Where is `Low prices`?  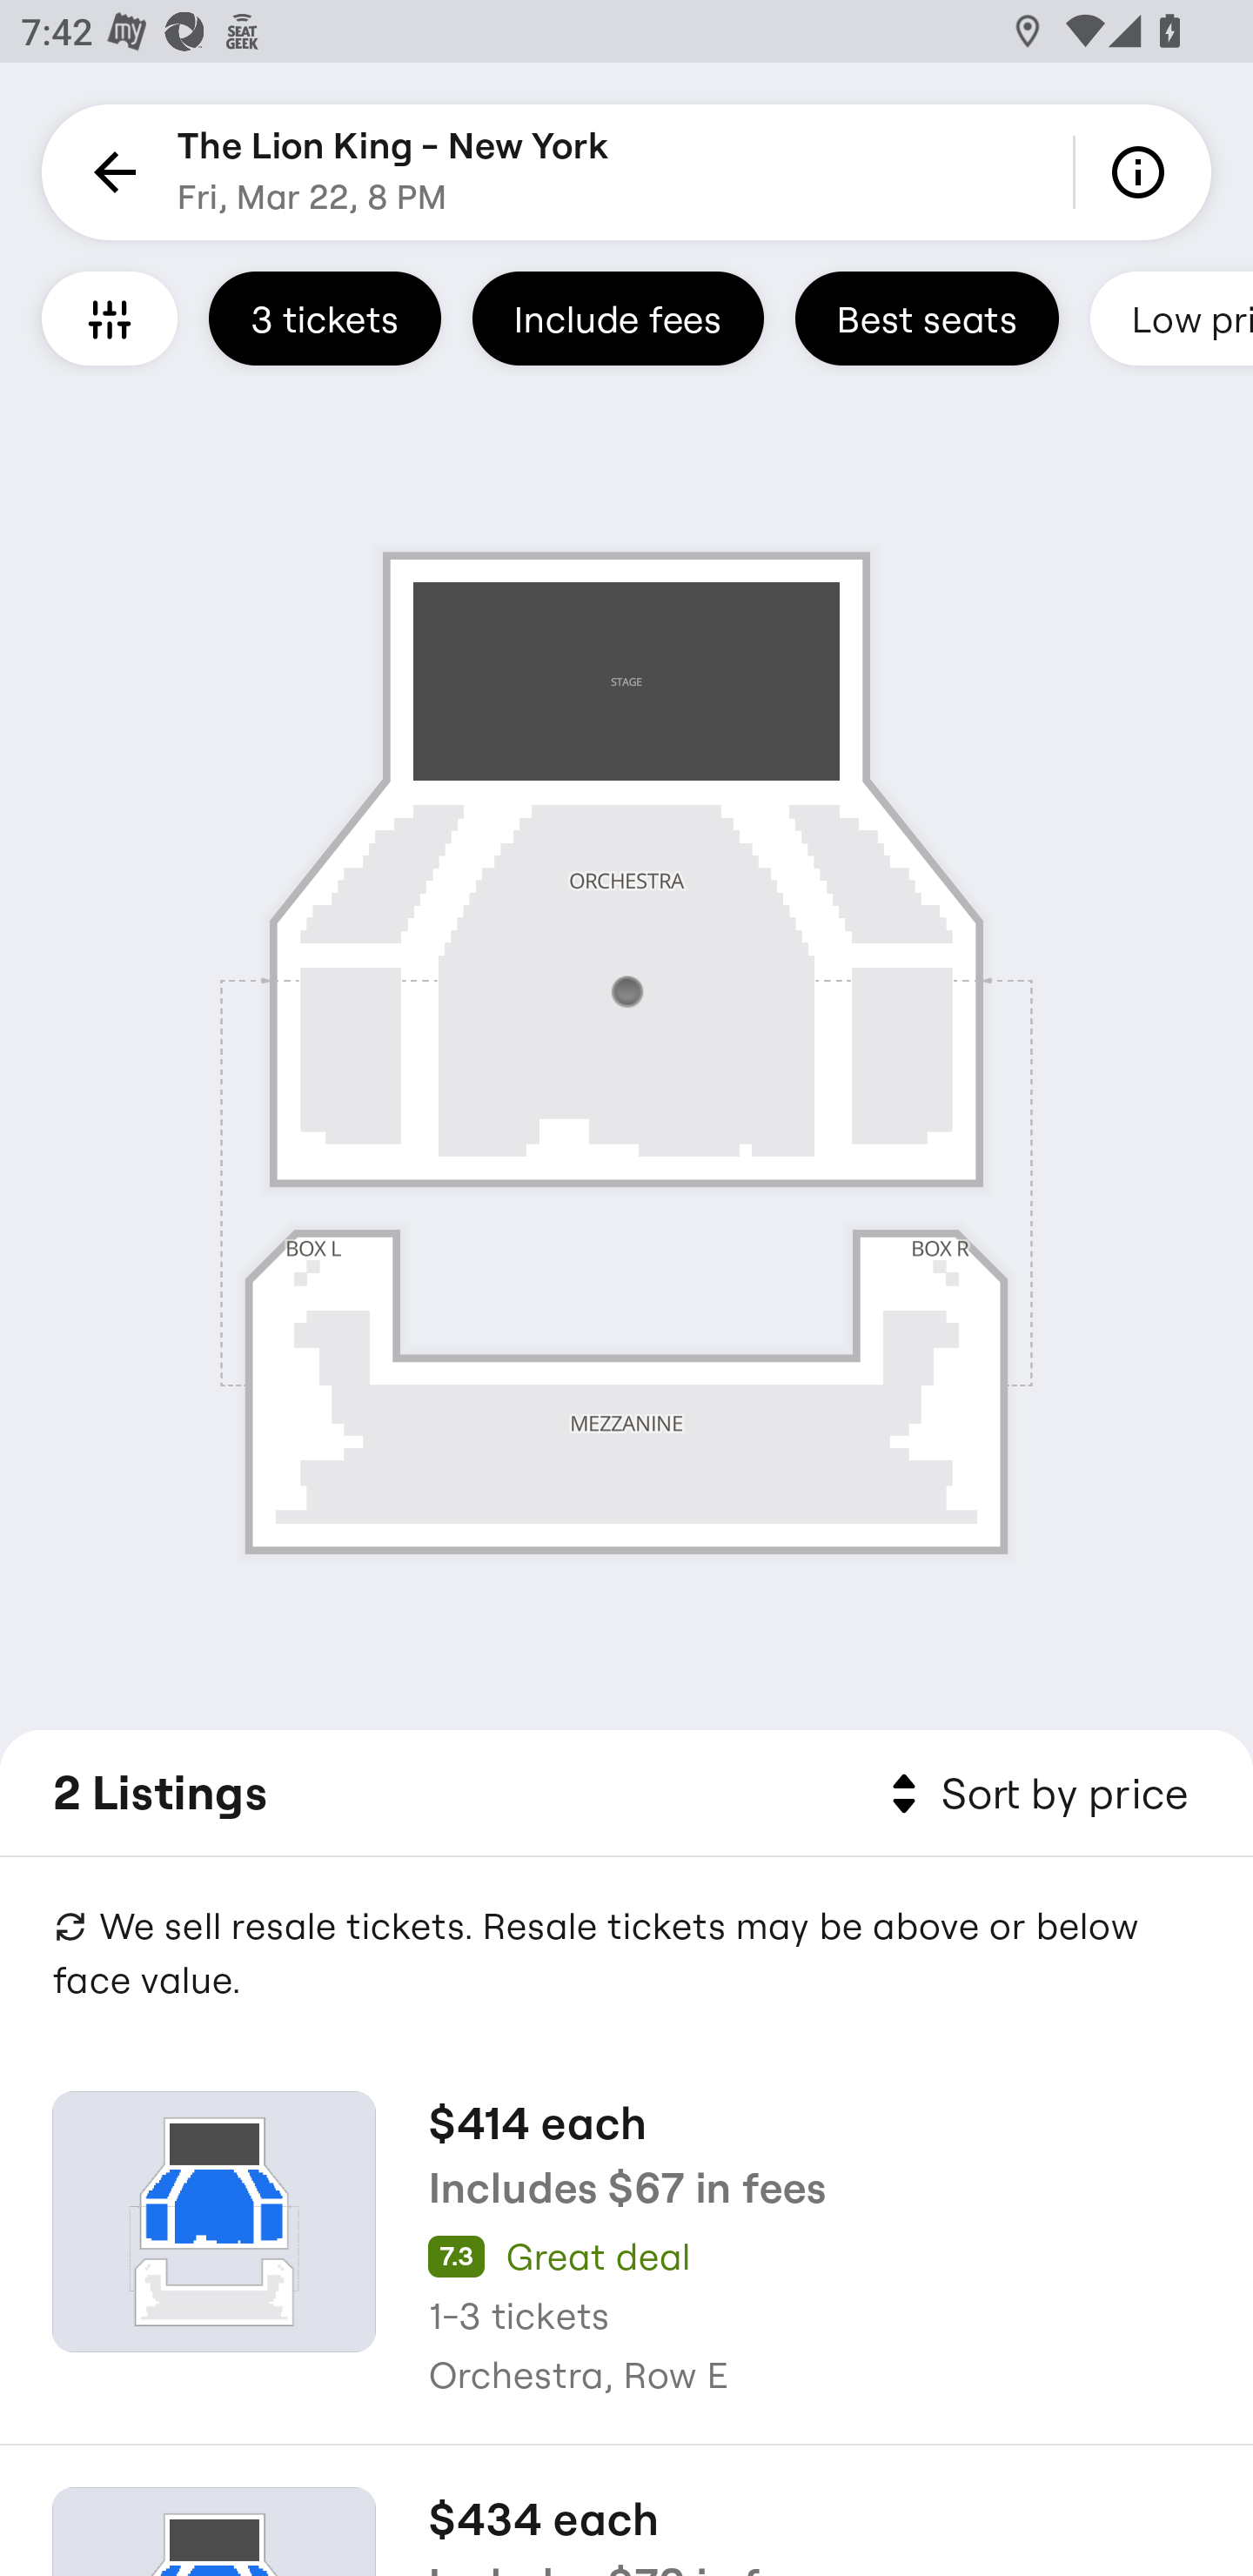
Low prices is located at coordinates (1171, 318).